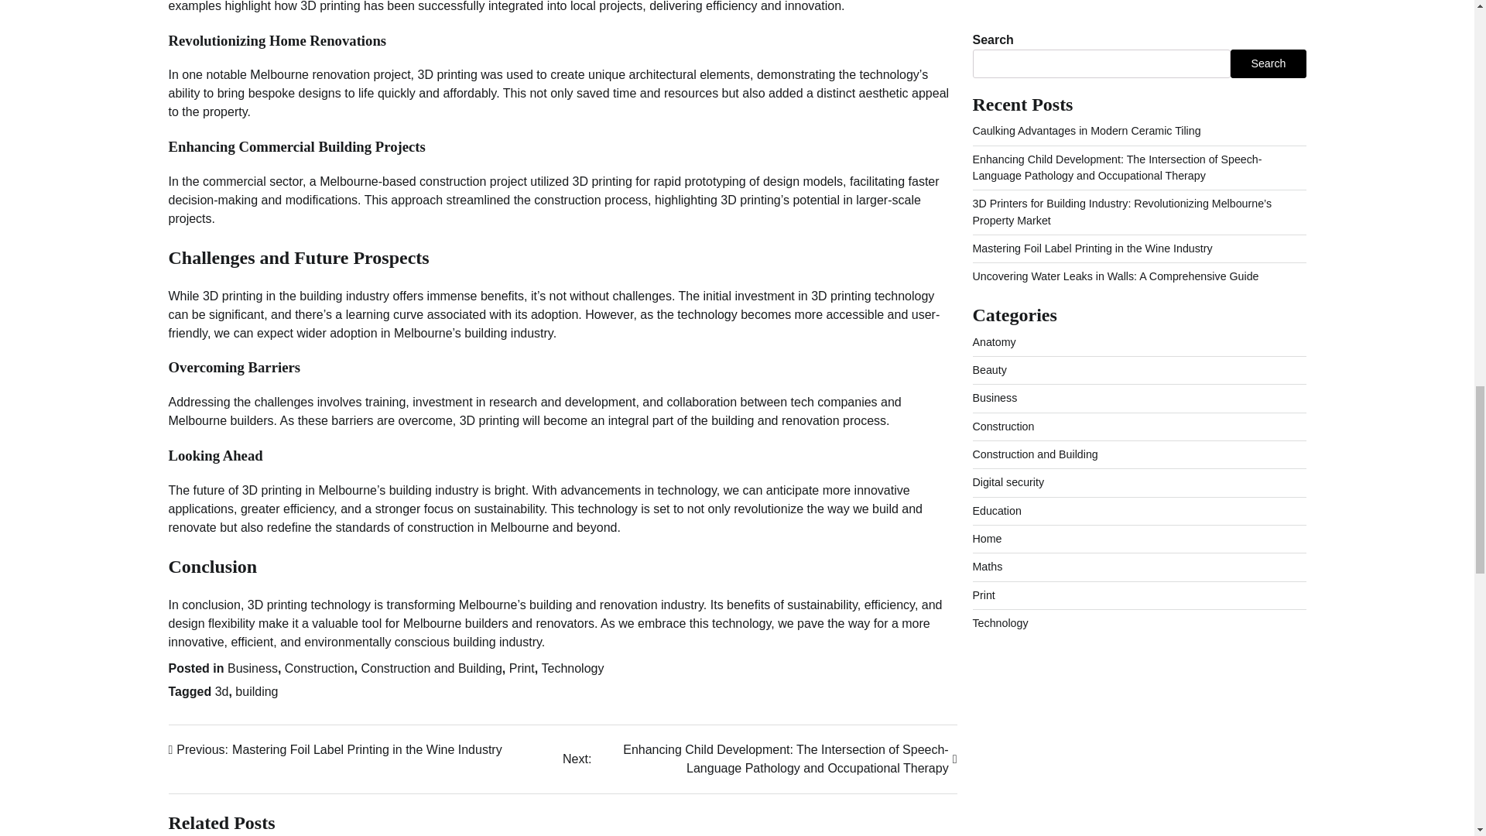 The width and height of the screenshot is (1486, 836). What do you see at coordinates (256, 690) in the screenshot?
I see `3d` at bounding box center [256, 690].